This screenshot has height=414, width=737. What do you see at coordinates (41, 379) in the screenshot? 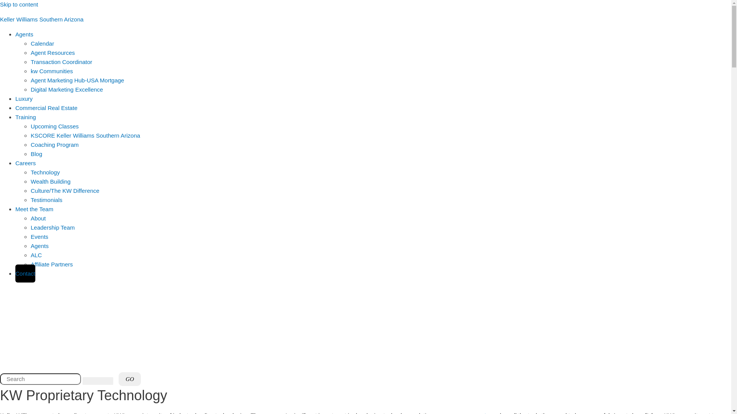
I see `Search` at bounding box center [41, 379].